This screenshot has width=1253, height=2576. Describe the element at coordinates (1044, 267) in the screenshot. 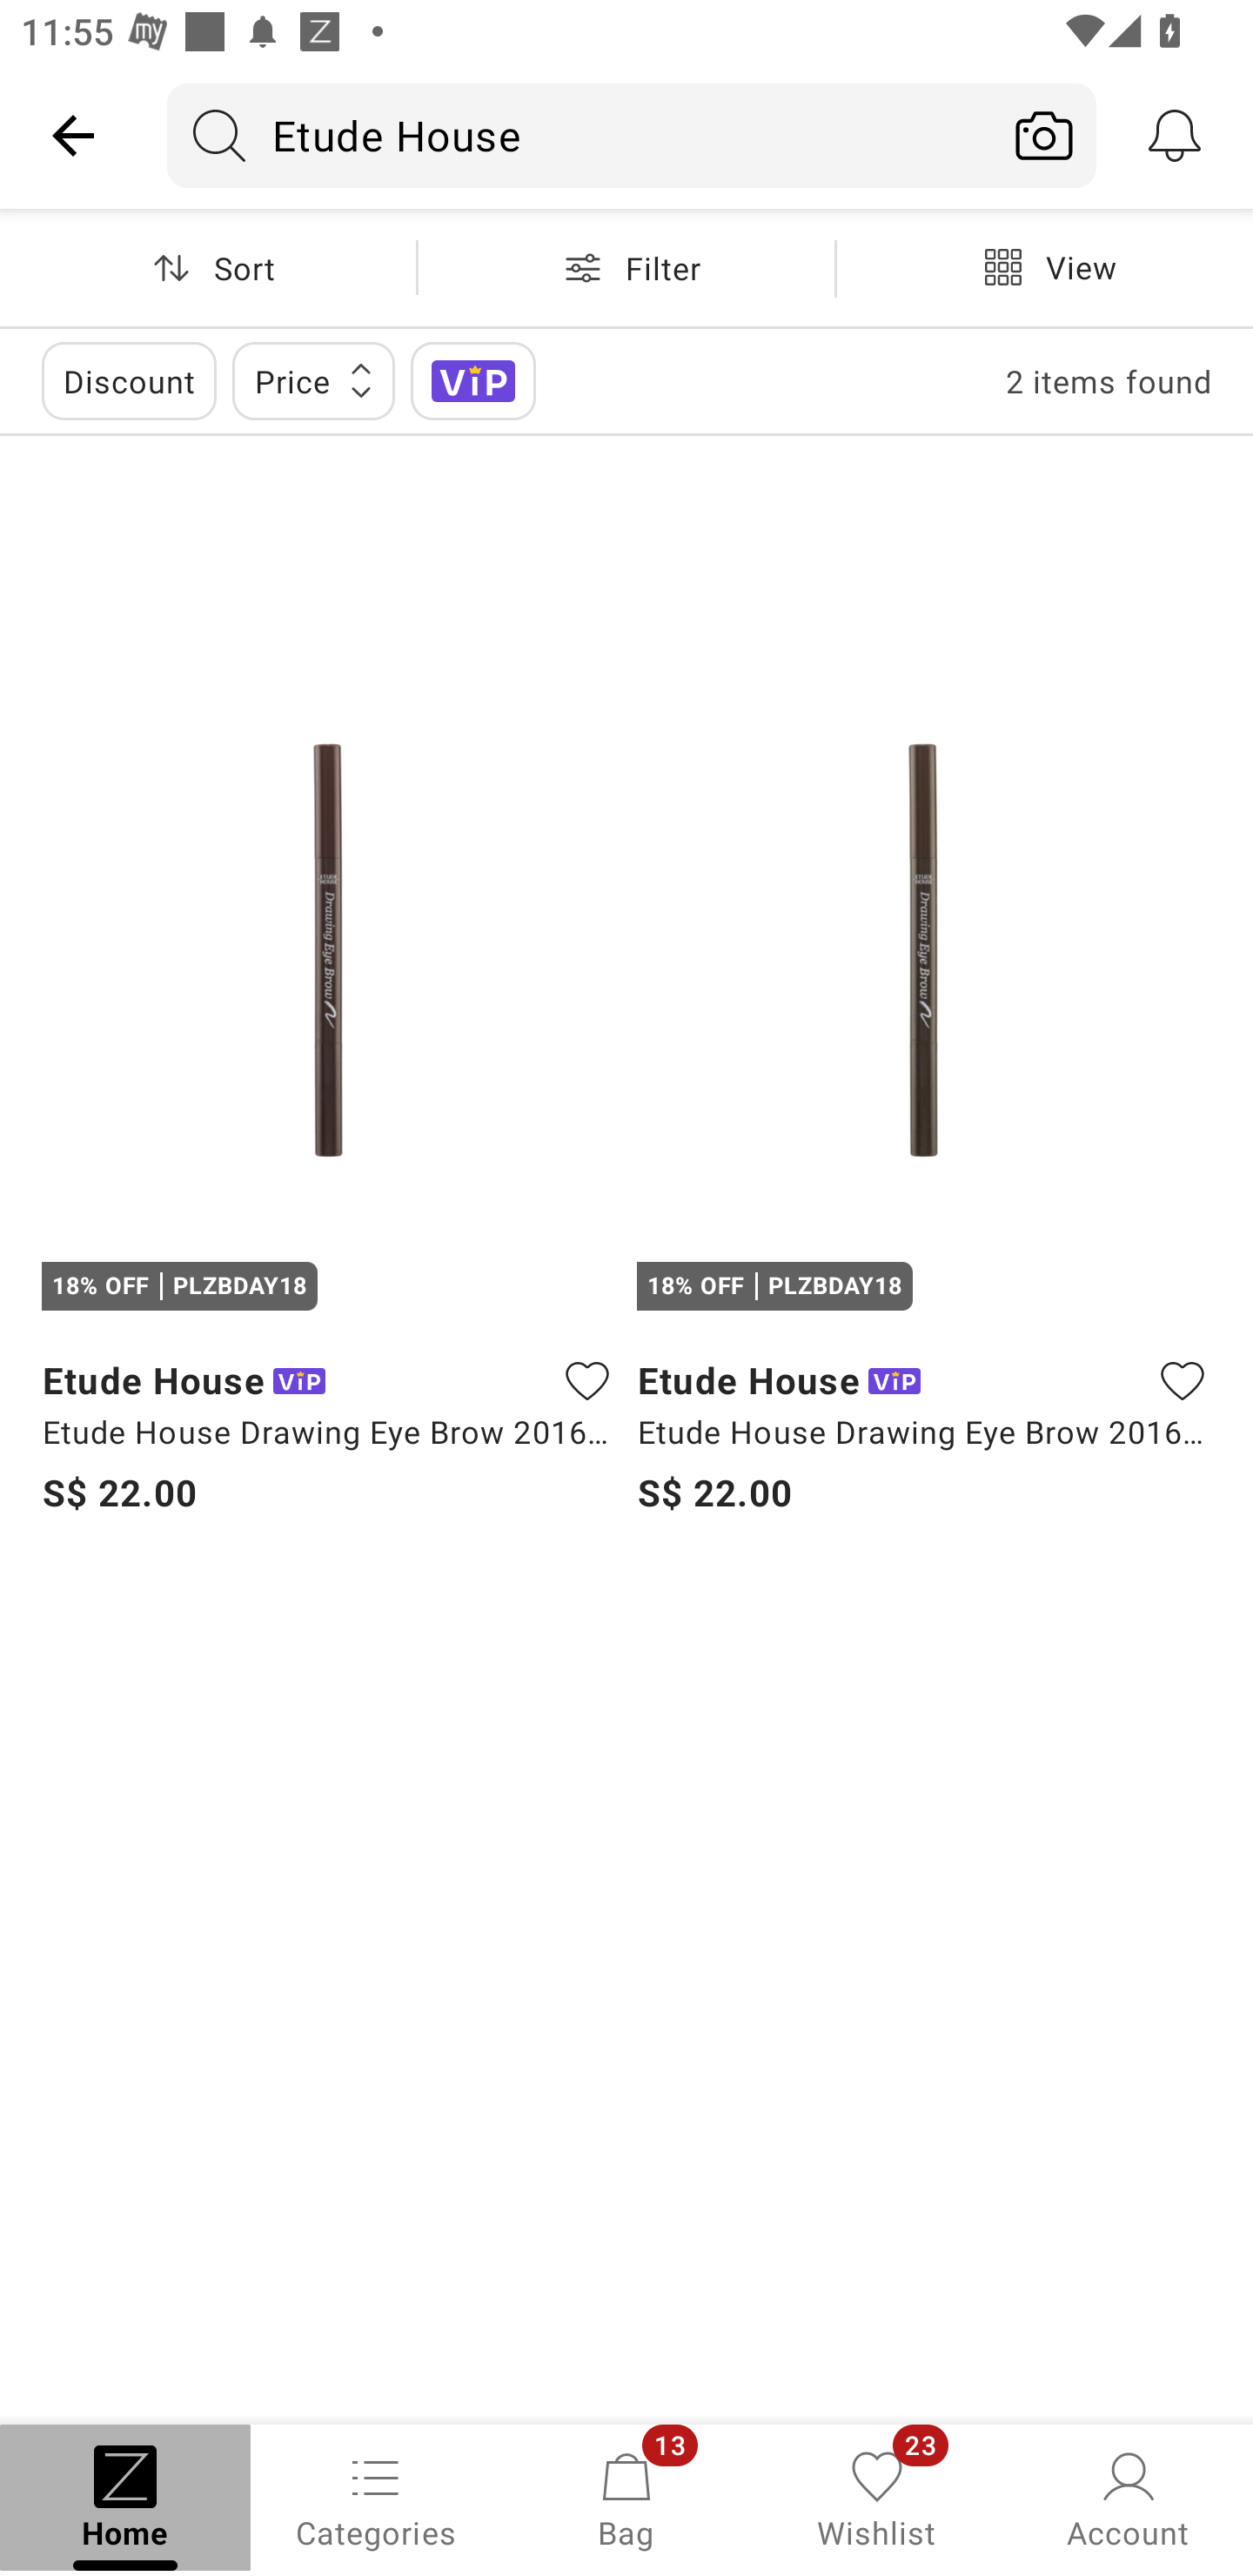

I see `View` at that location.